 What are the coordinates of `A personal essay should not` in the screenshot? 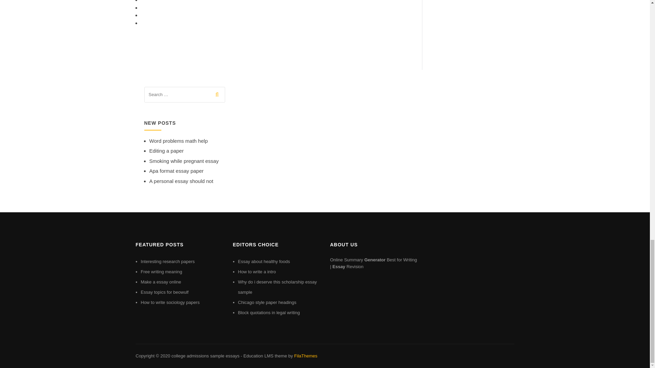 It's located at (181, 181).